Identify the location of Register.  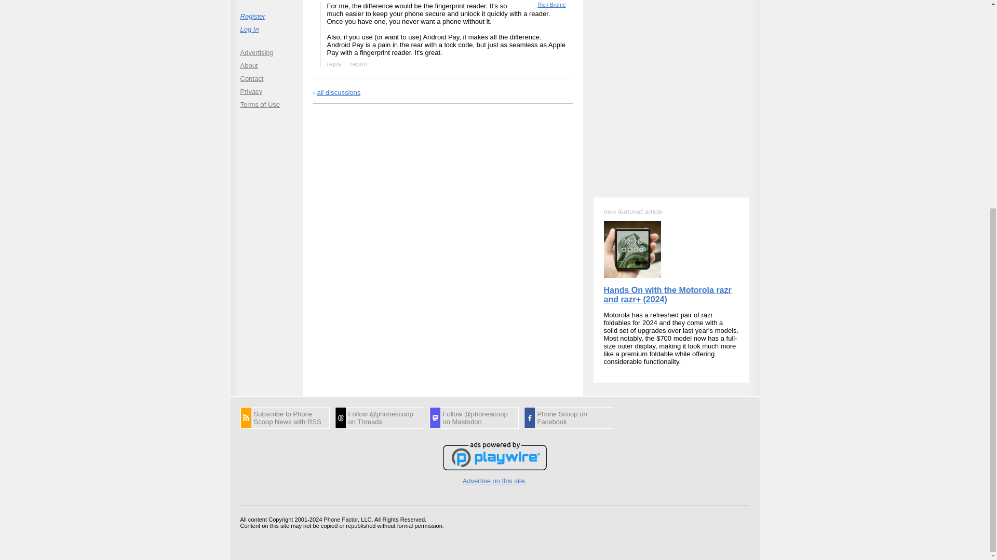
(265, 17).